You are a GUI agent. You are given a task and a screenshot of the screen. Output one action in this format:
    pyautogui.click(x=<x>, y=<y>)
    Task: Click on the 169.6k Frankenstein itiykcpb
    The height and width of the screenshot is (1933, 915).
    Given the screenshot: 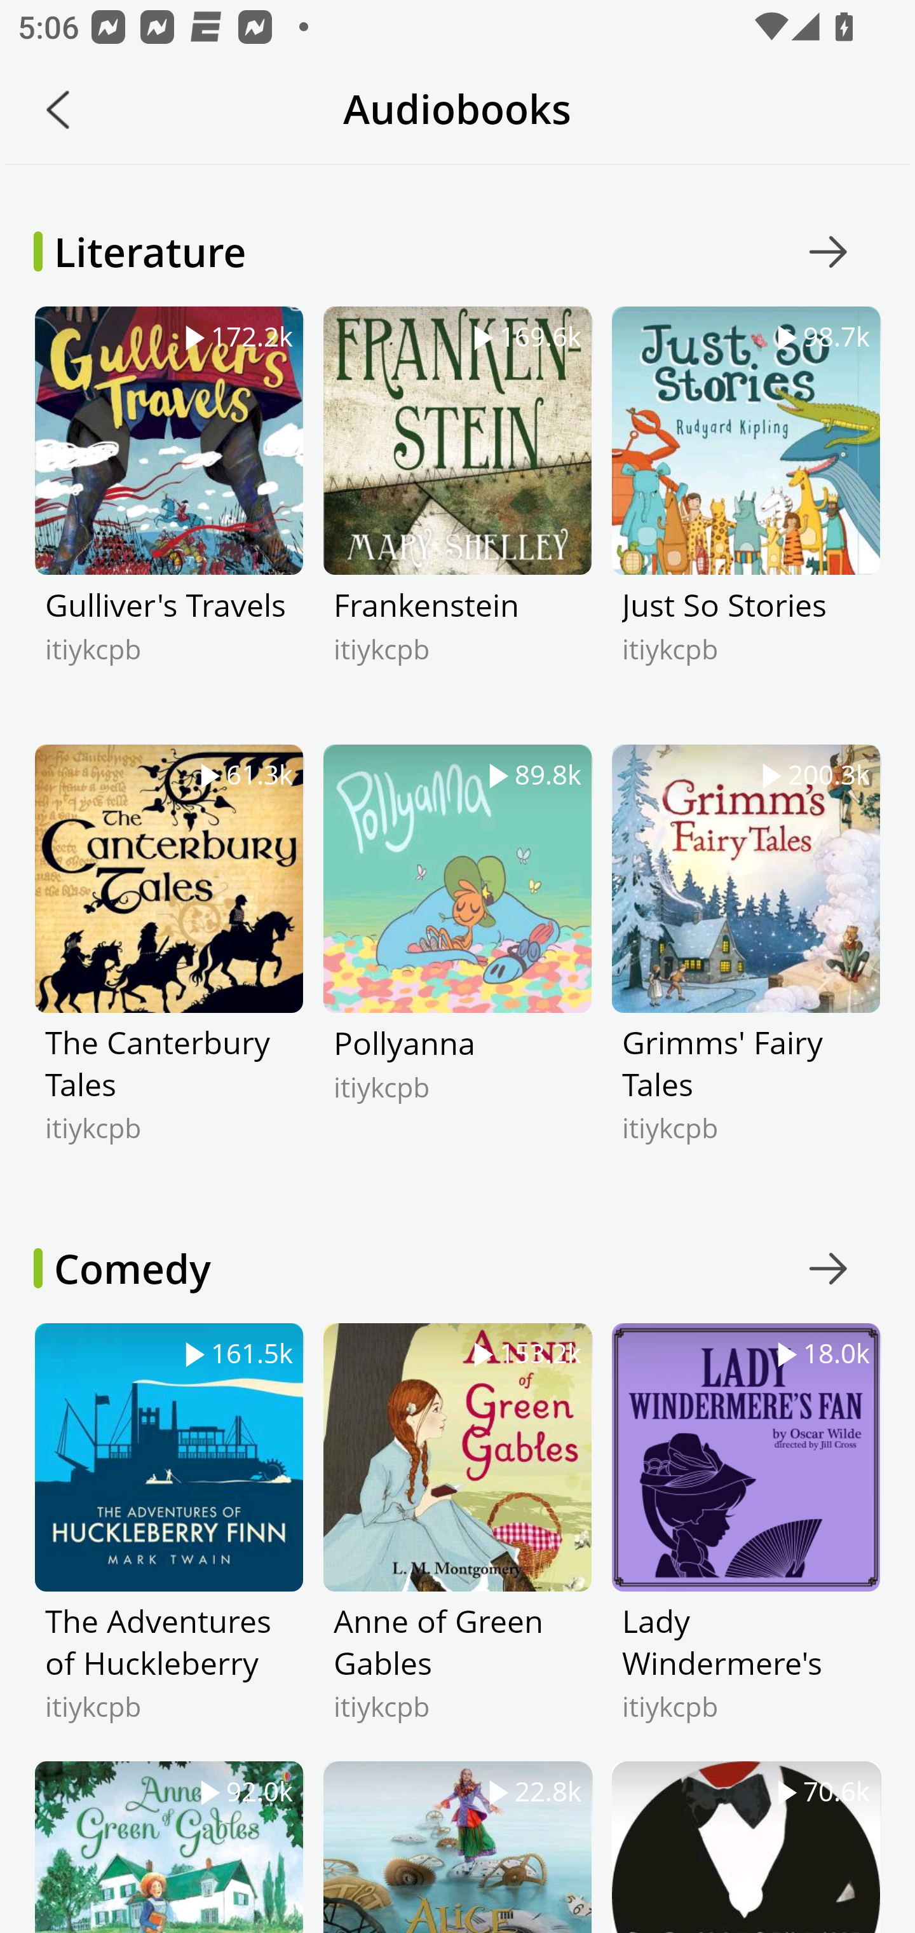 What is the action you would take?
    pyautogui.click(x=457, y=525)
    